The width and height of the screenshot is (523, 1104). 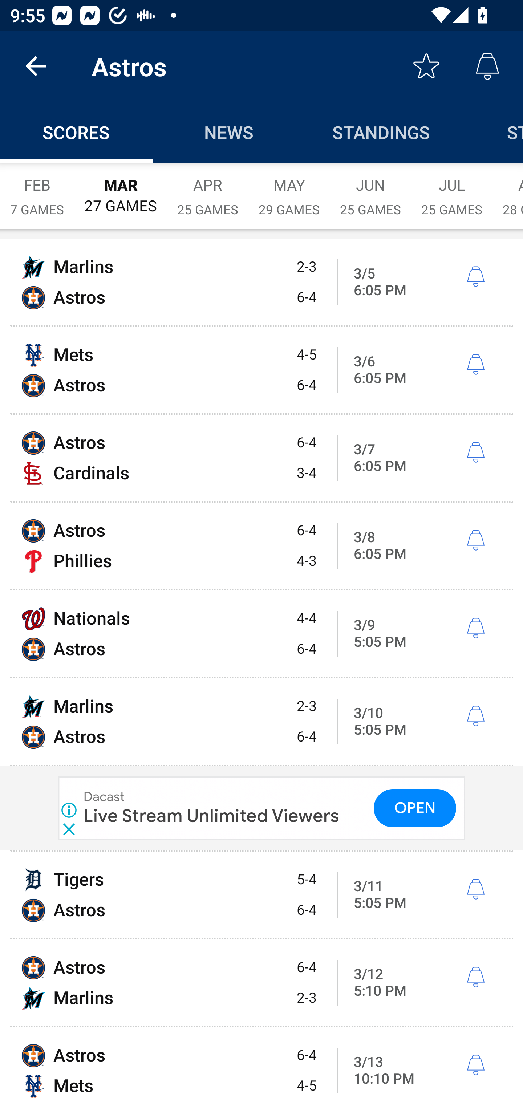 I want to click on Tigers 5-4 Astros 6-4 3/11 5:05 PM í, so click(x=261, y=895).